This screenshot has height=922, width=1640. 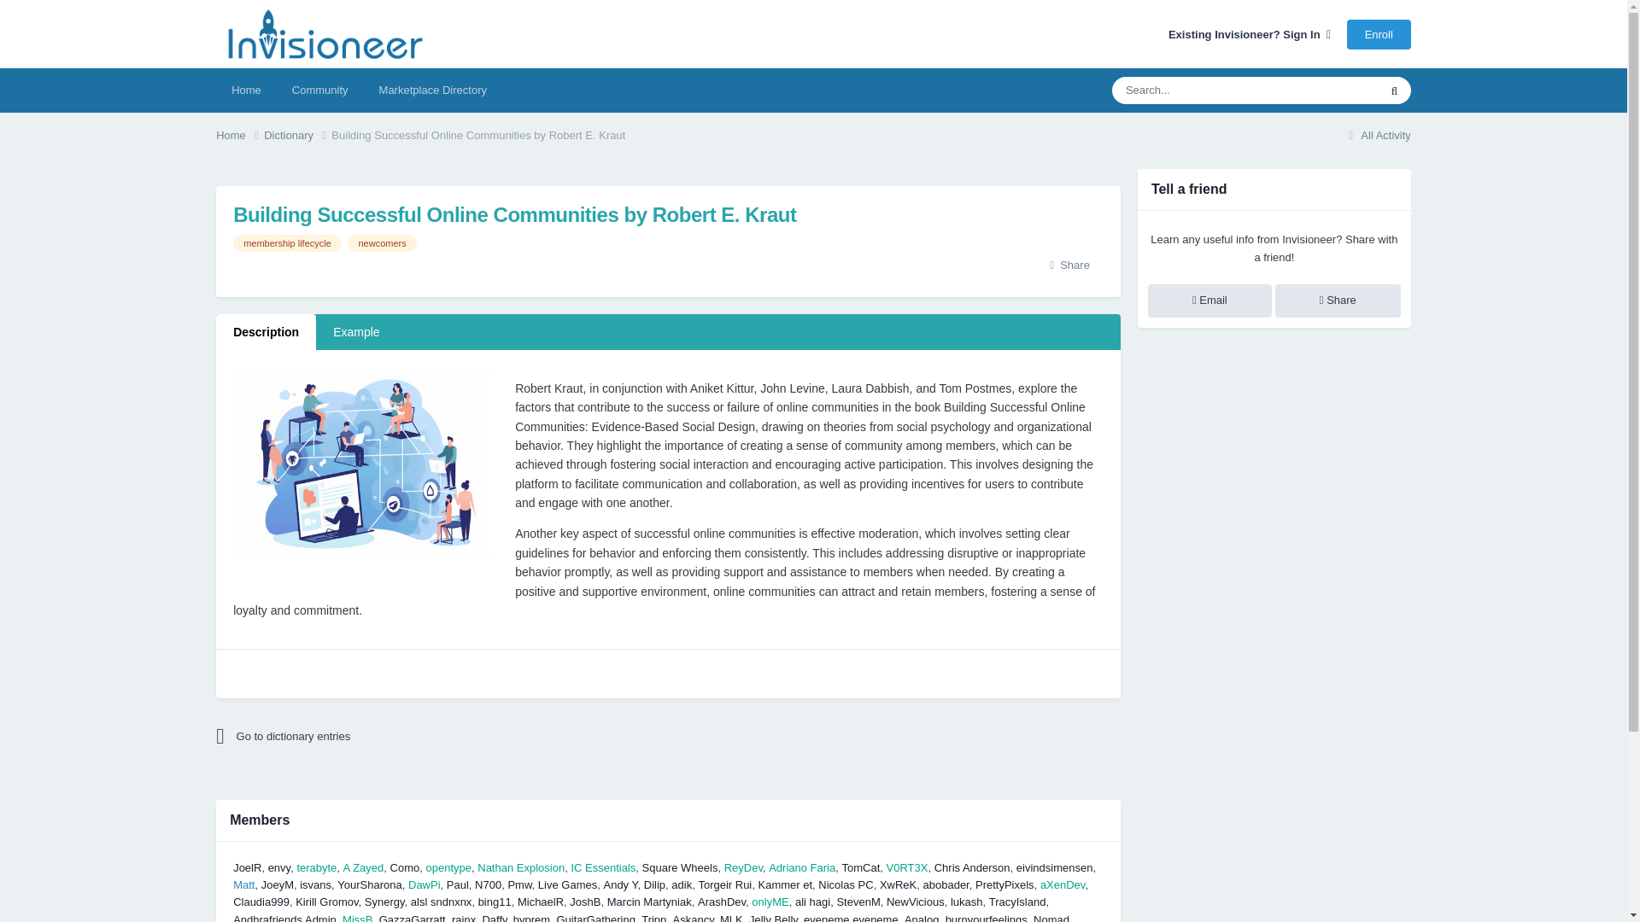 What do you see at coordinates (448, 867) in the screenshot?
I see `Go to opentype's profile` at bounding box center [448, 867].